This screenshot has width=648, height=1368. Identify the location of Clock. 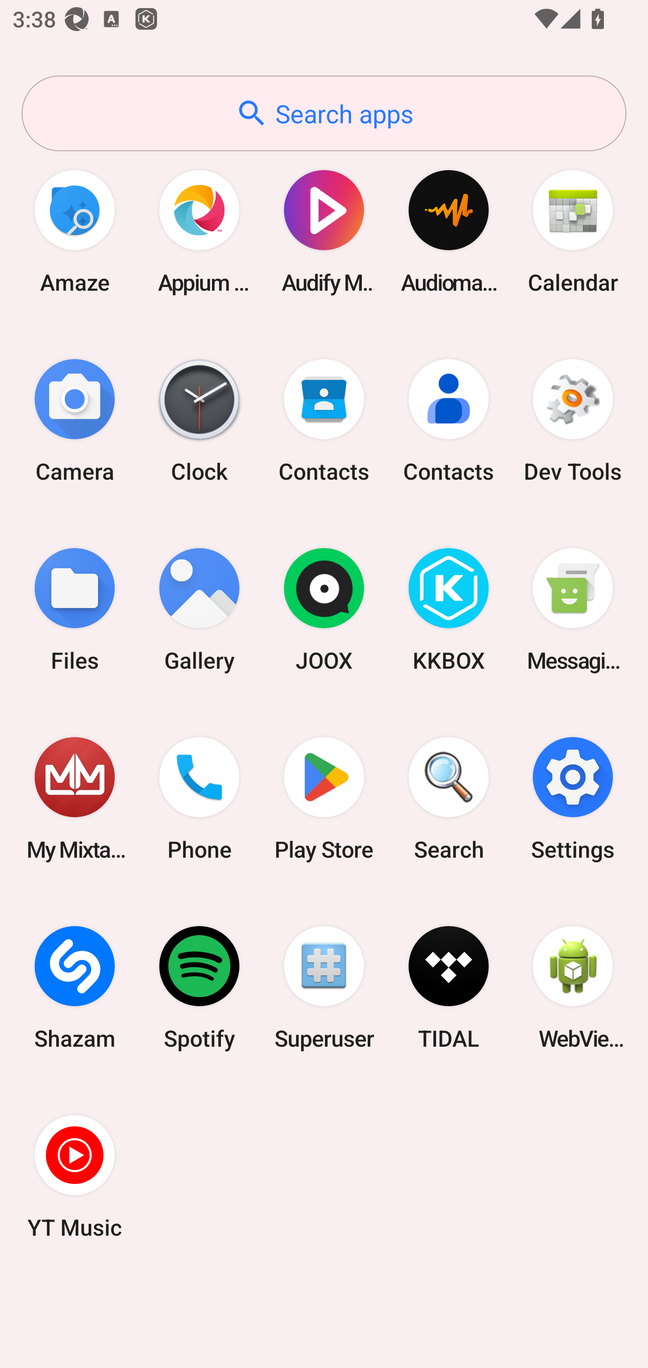
(199, 420).